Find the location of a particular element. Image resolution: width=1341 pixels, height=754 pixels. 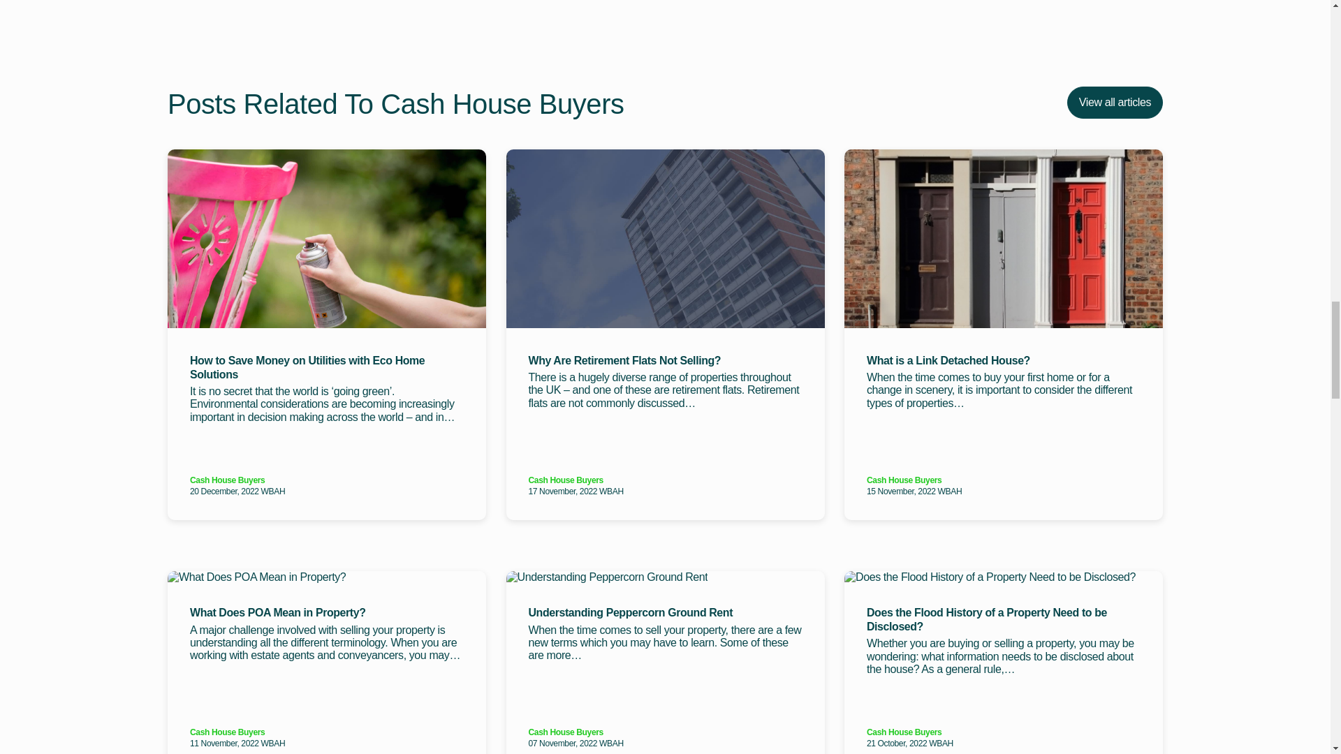

Why Are Retirement Flats Not Selling? is located at coordinates (665, 360).